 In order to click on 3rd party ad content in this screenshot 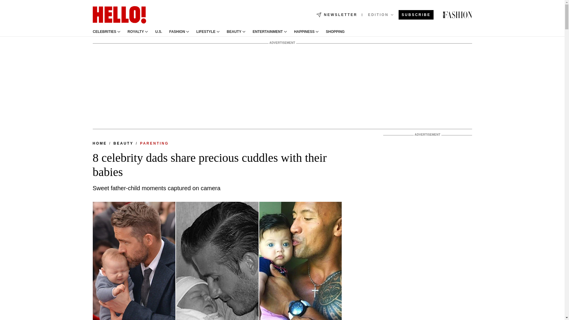, I will do `click(427, 230)`.